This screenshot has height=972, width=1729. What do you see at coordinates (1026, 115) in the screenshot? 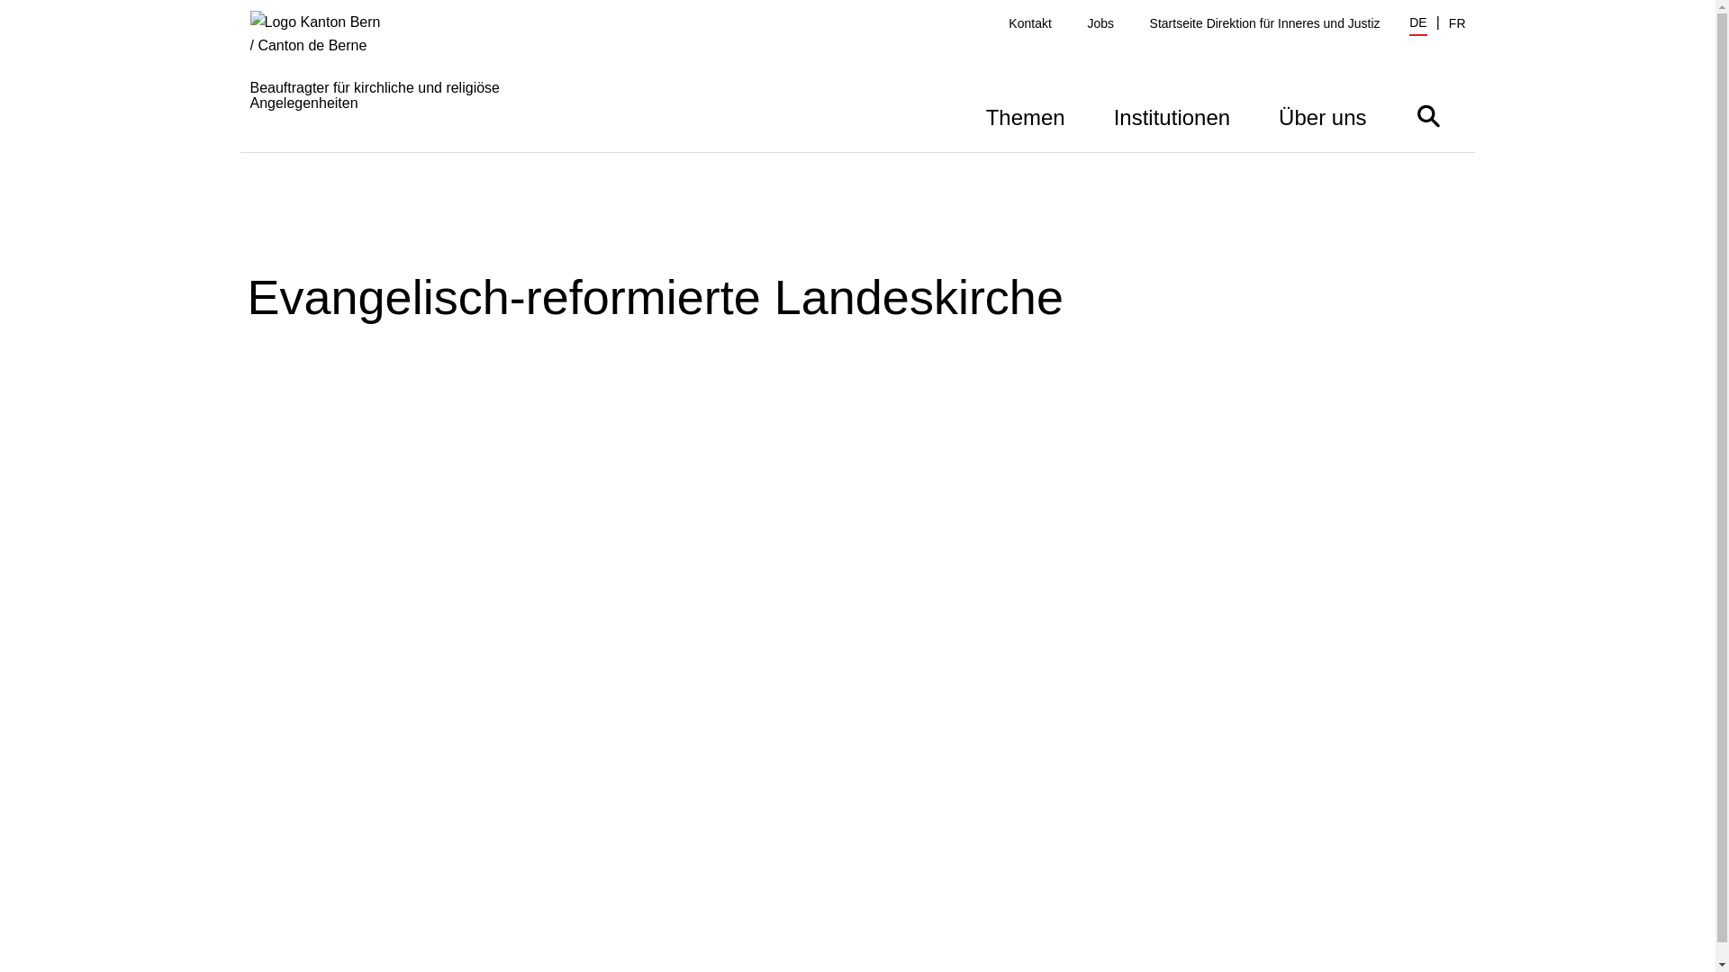
I see `Themen` at bounding box center [1026, 115].